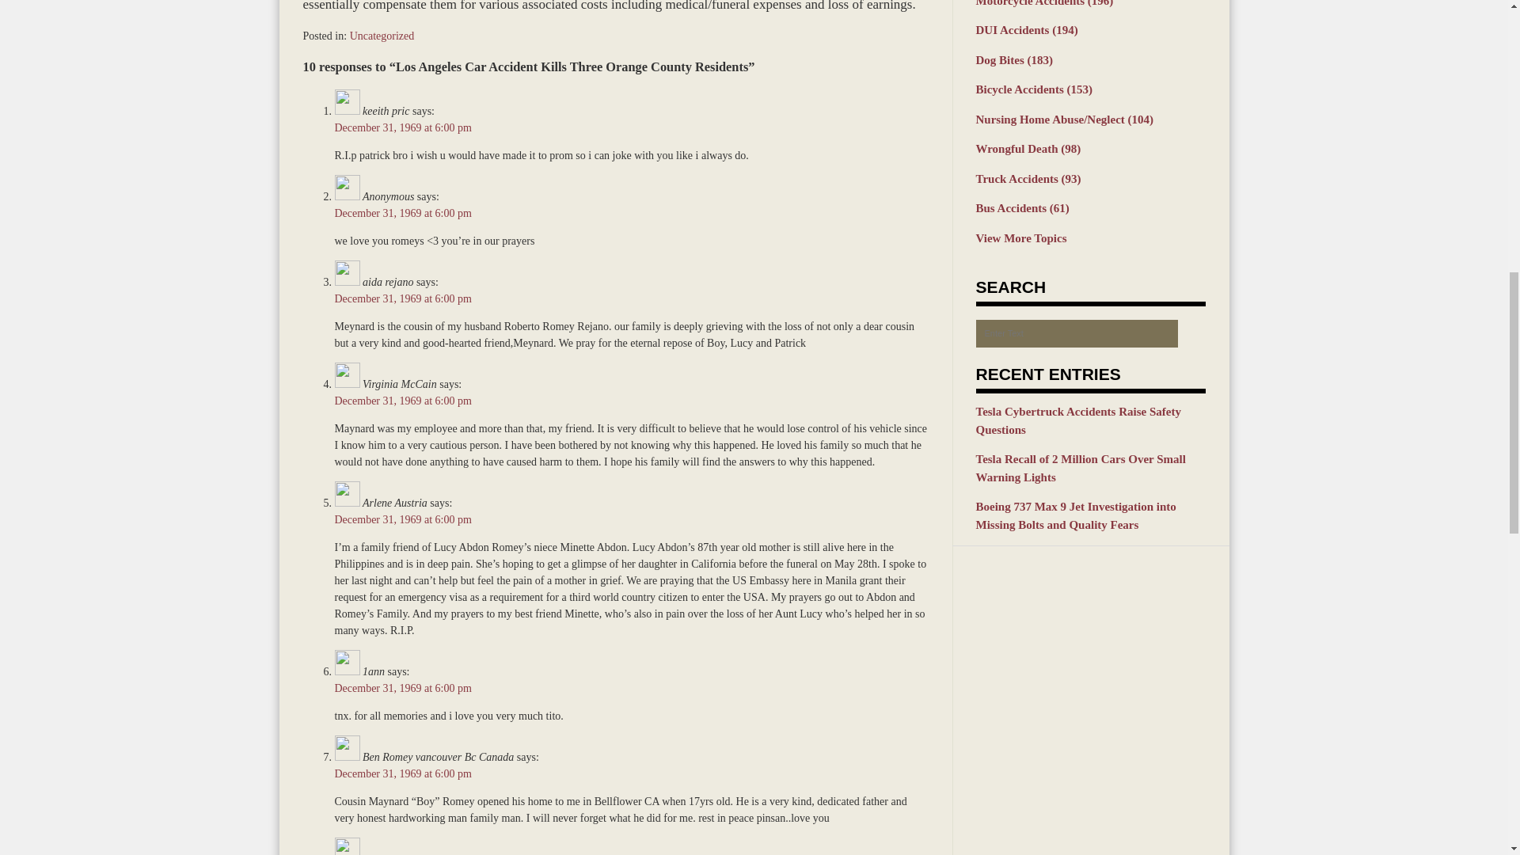 The height and width of the screenshot is (855, 1520). What do you see at coordinates (382, 35) in the screenshot?
I see `Uncategorized` at bounding box center [382, 35].